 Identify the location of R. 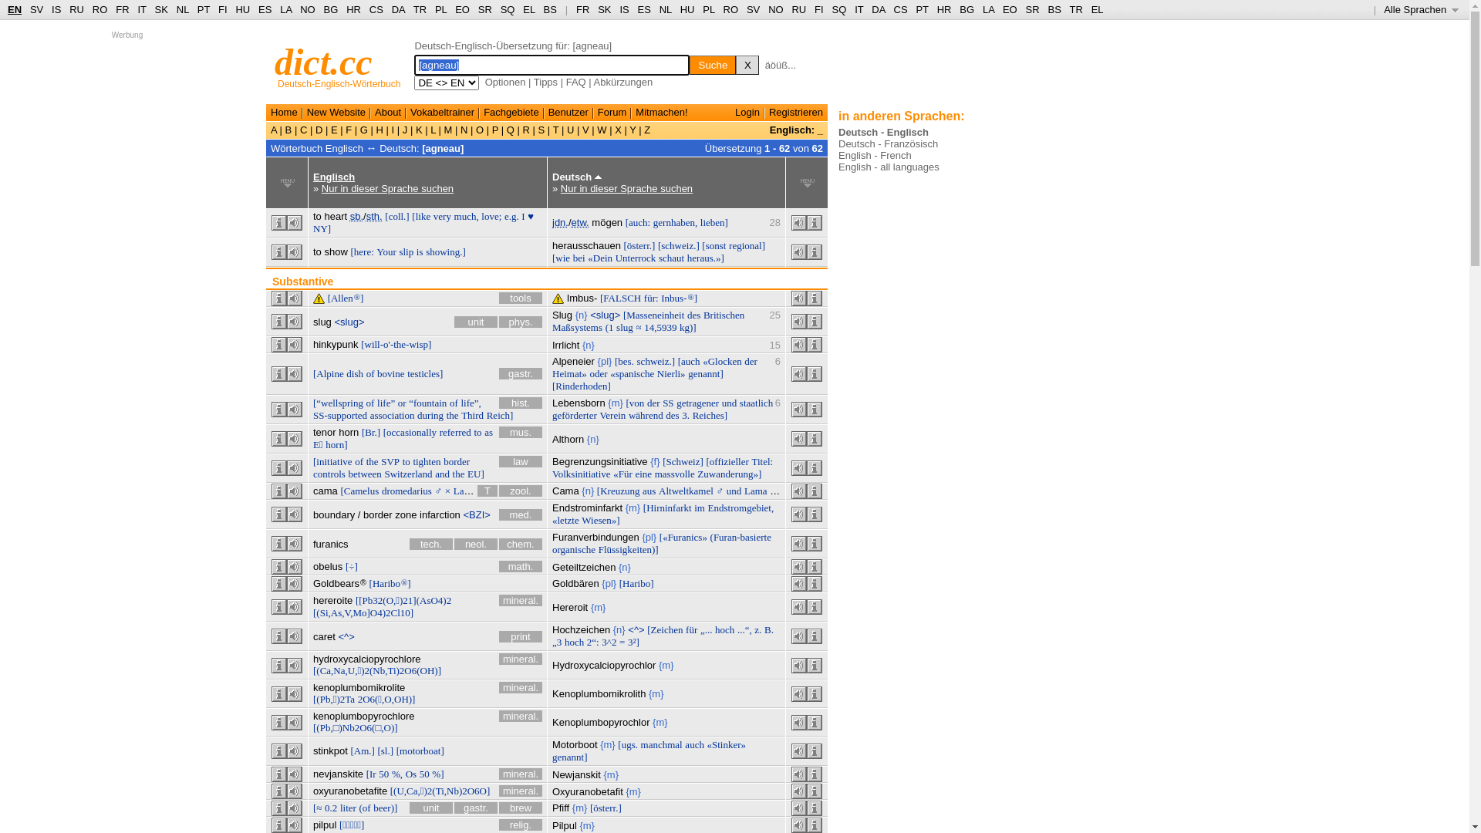
(526, 130).